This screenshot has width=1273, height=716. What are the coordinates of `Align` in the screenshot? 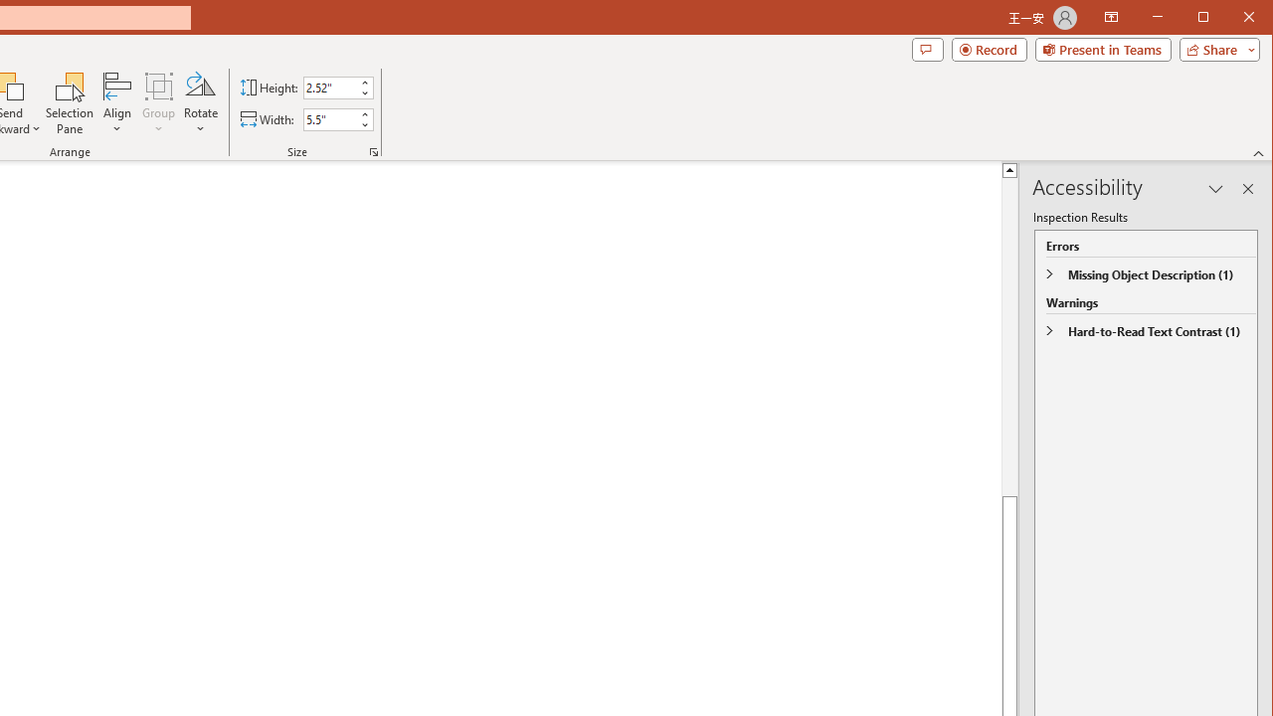 It's located at (117, 103).